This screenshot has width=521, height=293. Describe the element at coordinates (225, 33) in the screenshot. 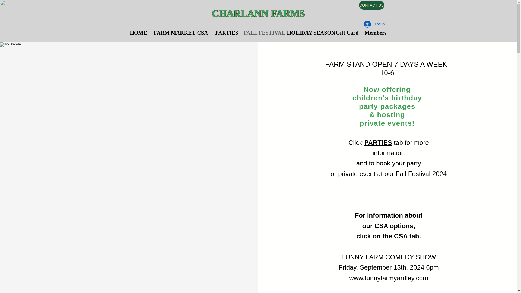

I see `PARTIES` at that location.